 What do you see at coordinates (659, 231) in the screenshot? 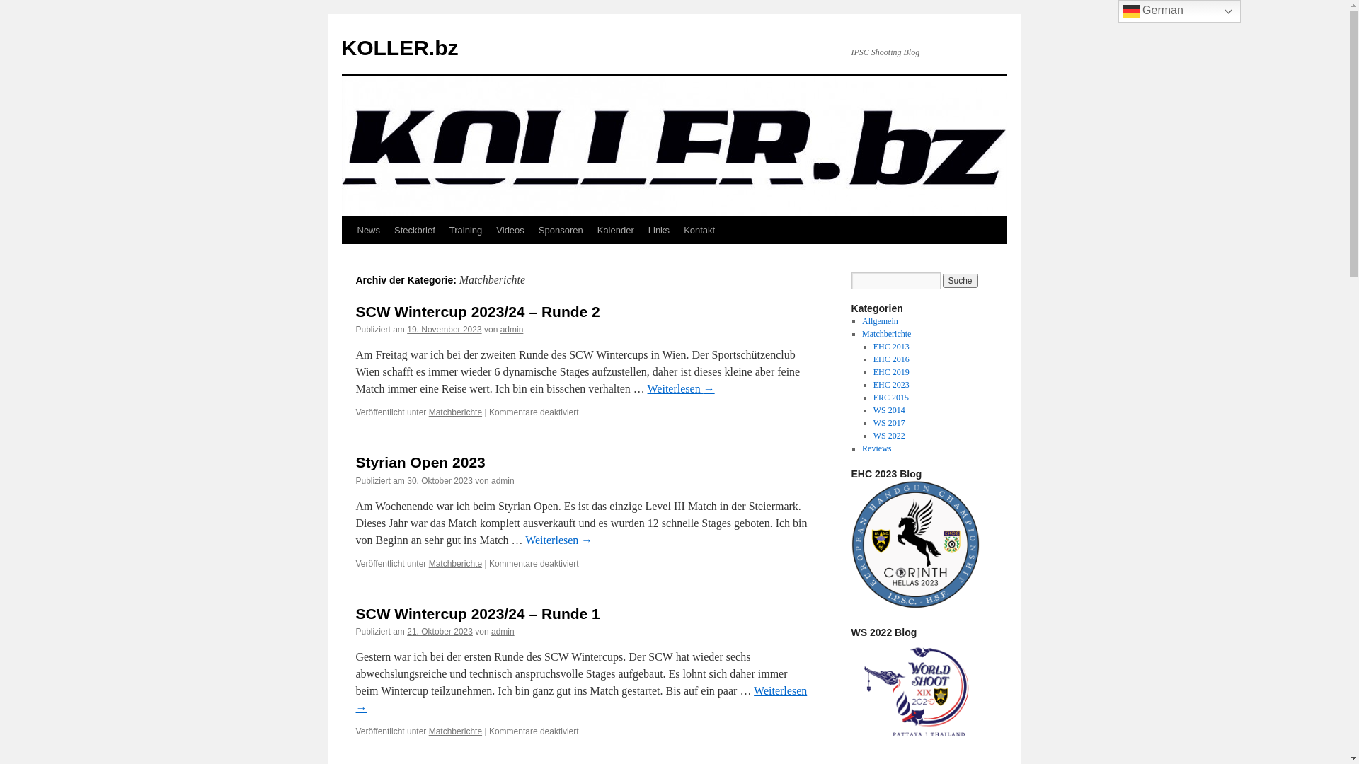
I see `Links` at bounding box center [659, 231].